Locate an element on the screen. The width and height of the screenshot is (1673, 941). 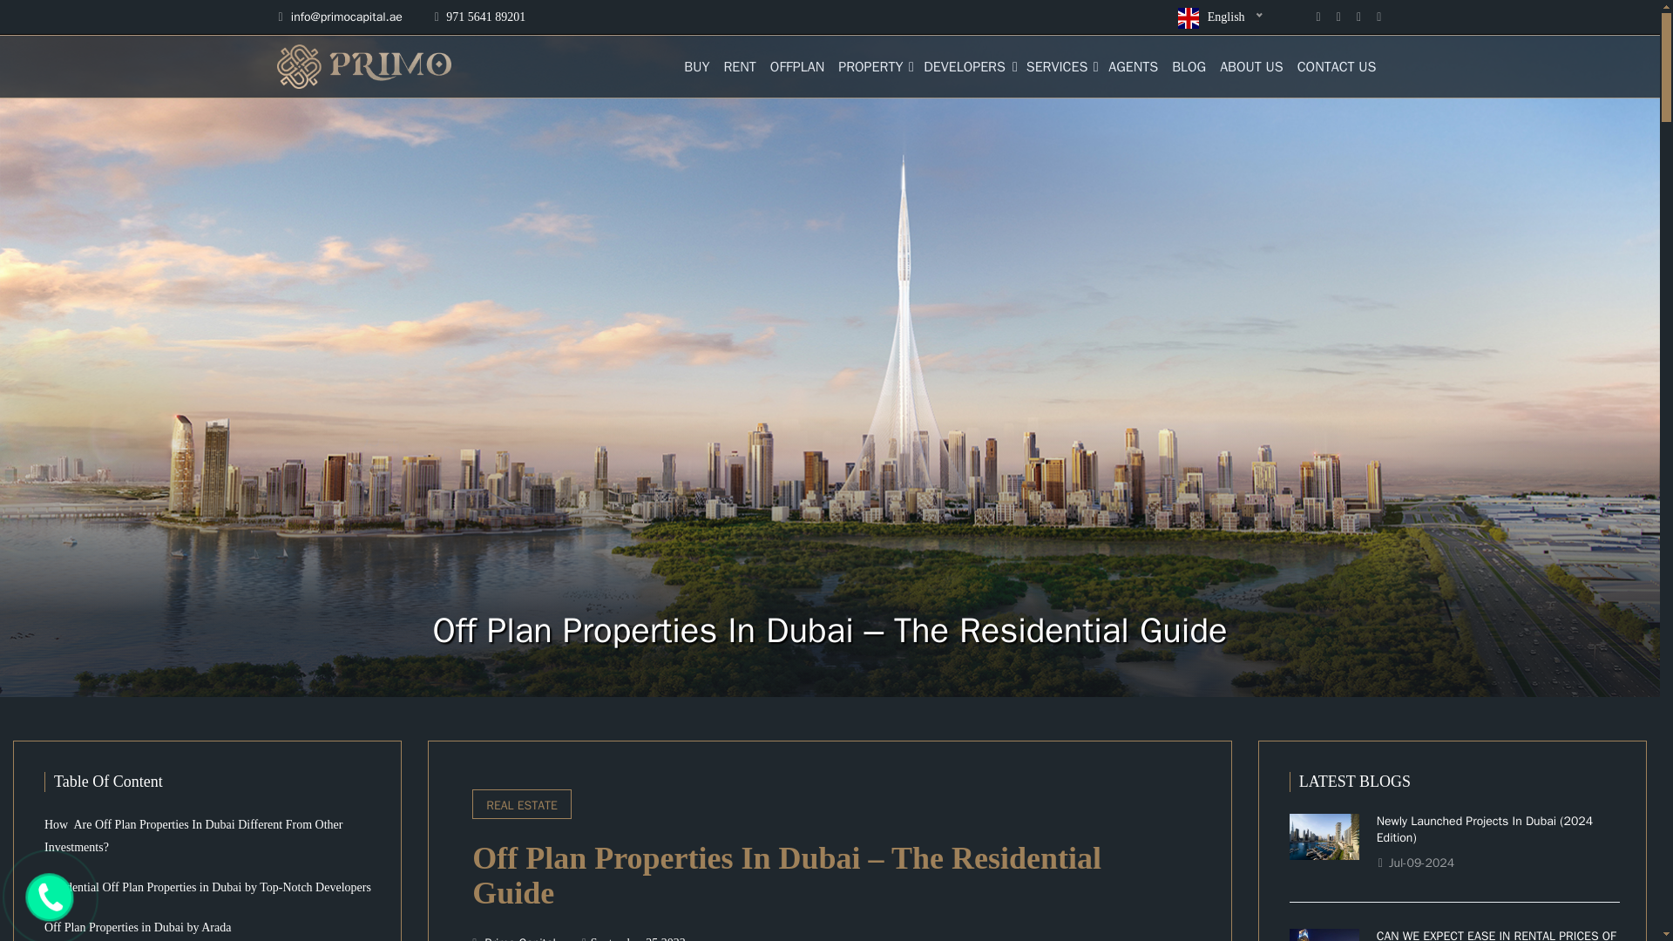
Linkedin is located at coordinates (1359, 17).